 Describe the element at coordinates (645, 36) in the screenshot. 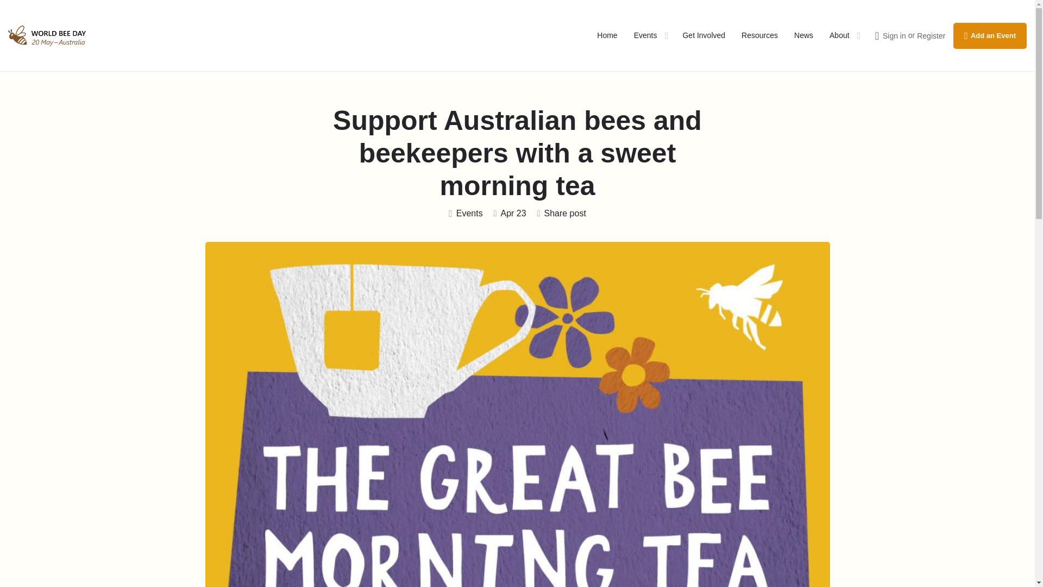

I see `Events` at that location.